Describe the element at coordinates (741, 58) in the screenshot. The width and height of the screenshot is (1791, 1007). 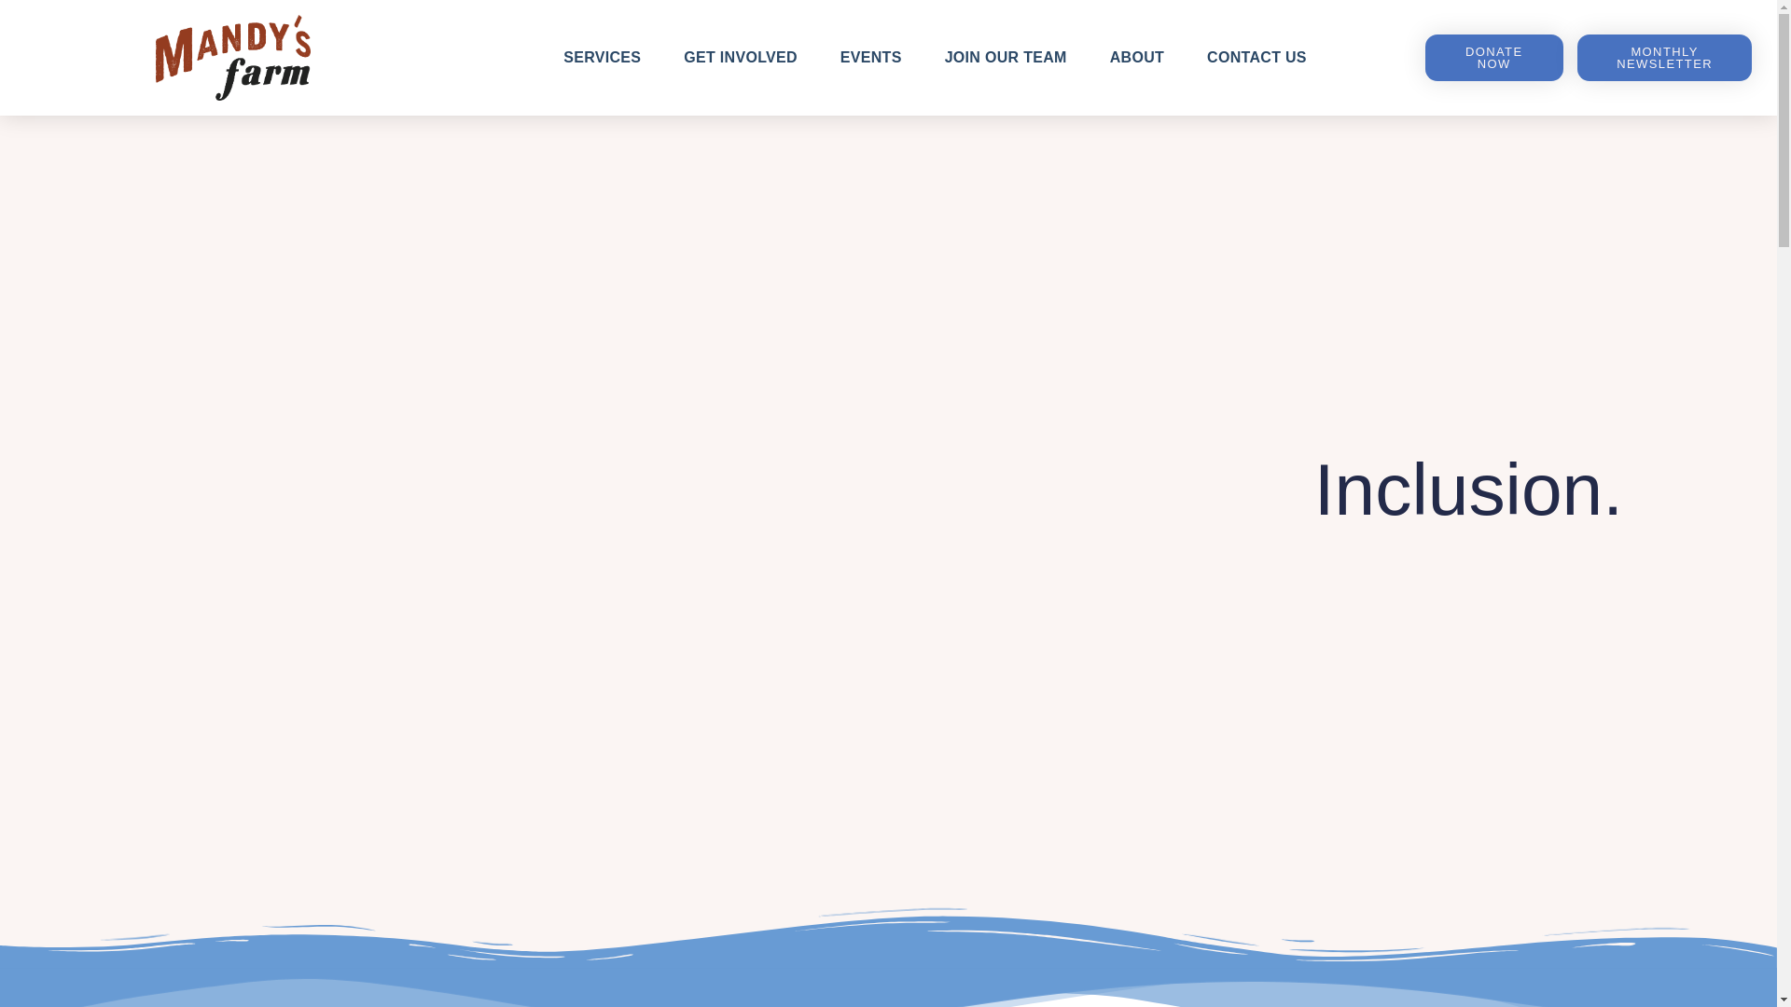
I see `GET INVOLVED` at that location.